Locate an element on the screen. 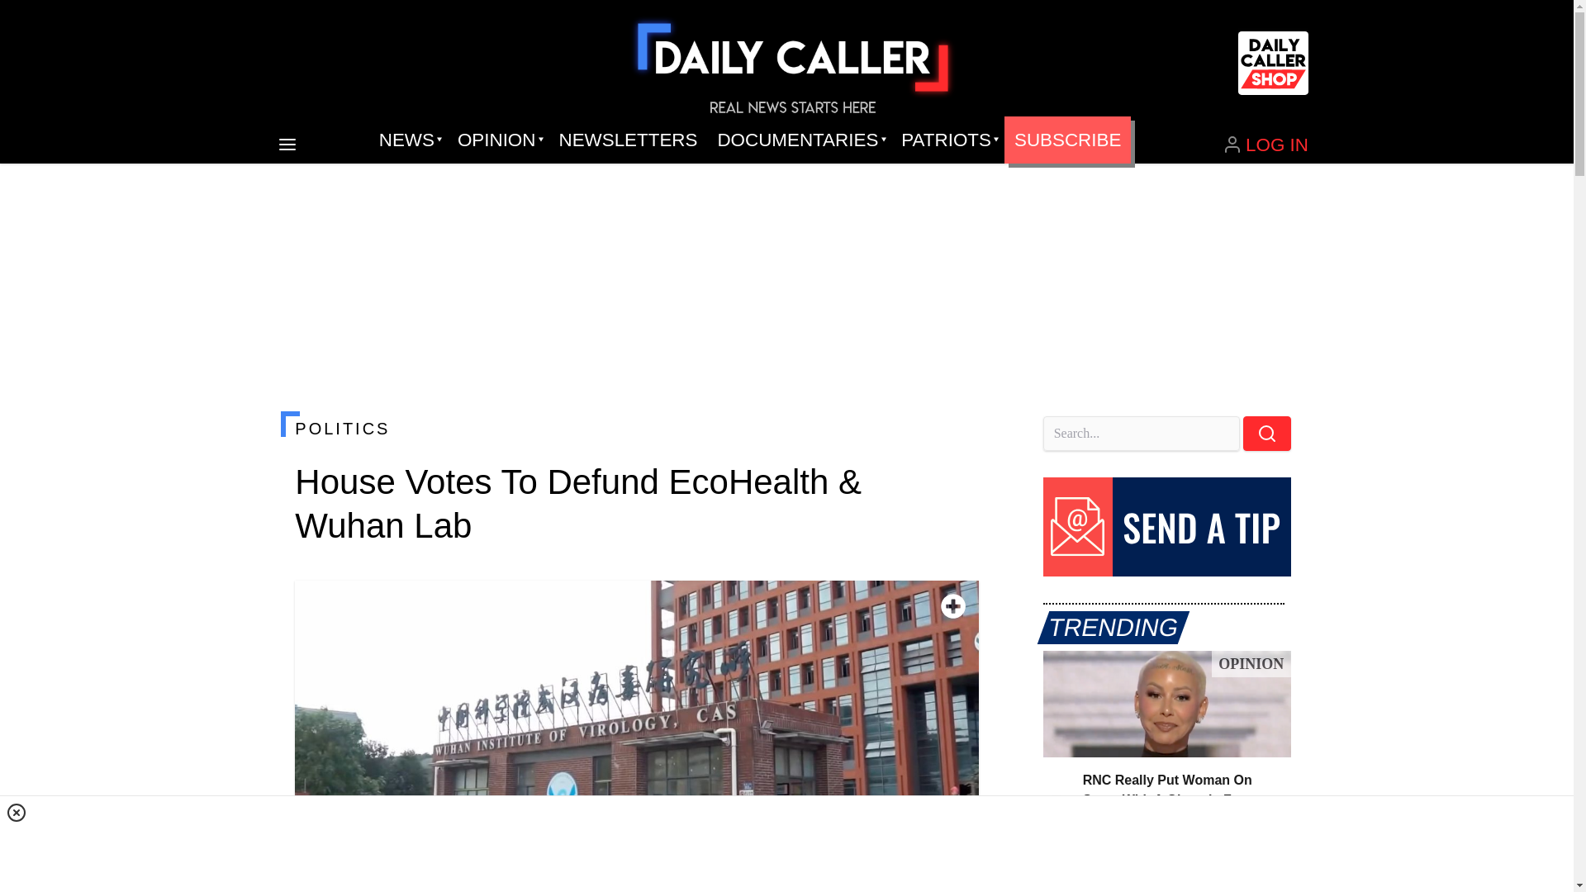 This screenshot has height=892, width=1586. 3rd party ad content is located at coordinates (786, 847).